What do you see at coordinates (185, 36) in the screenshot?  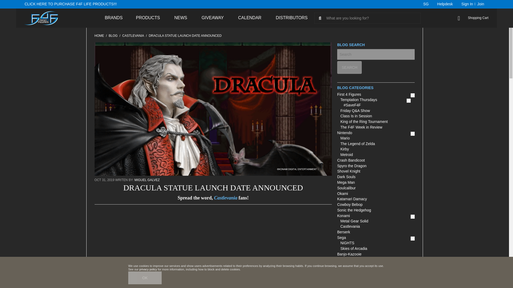 I see `Dracula Statue Launch Date Announced` at bounding box center [185, 36].